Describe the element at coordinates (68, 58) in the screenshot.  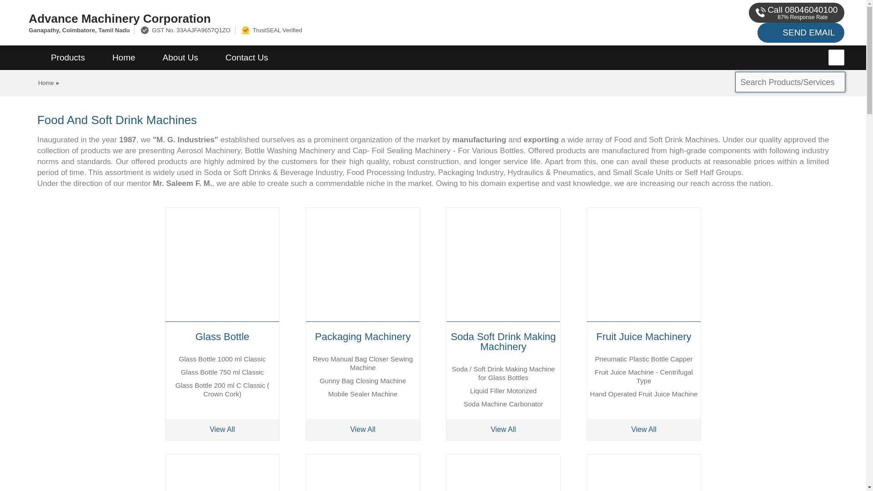
I see `Products` at that location.